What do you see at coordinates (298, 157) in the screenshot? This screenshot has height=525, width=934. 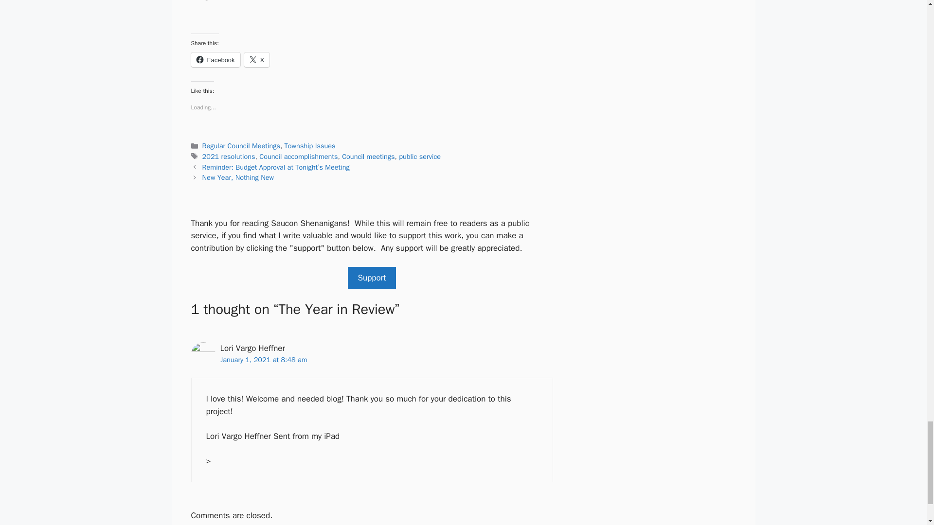 I see `Council accomplishments` at bounding box center [298, 157].